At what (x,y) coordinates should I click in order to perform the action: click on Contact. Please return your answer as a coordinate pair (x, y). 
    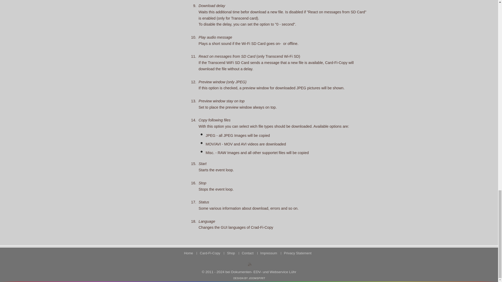
    Looking at the image, I should click on (248, 253).